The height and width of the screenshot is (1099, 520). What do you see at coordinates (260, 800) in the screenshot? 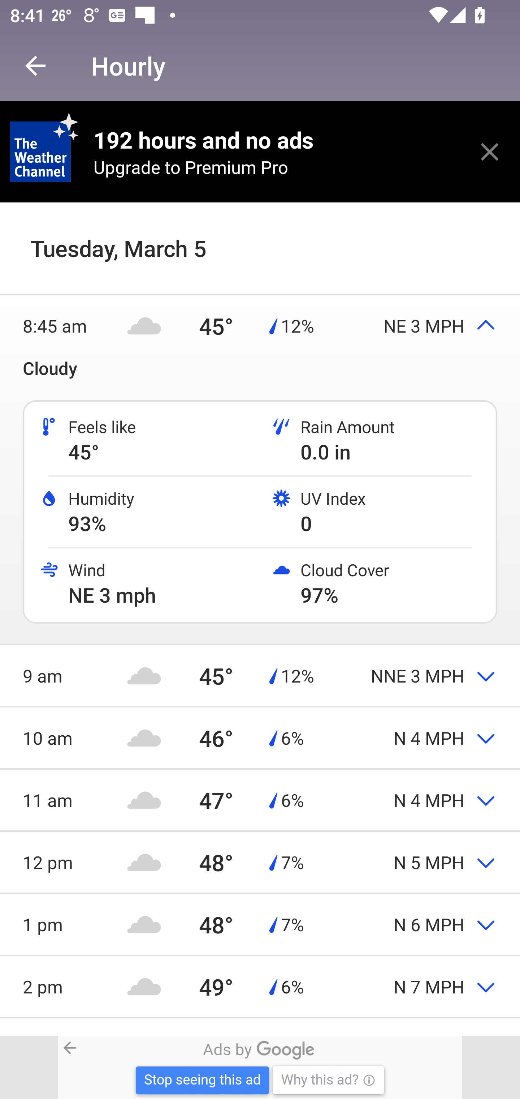
I see `11 am 47° 6% N 4 MPH` at bounding box center [260, 800].